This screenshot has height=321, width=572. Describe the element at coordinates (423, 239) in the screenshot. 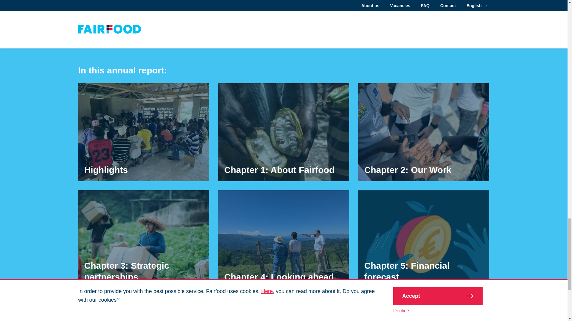

I see `Chapter 5: Financial forecast` at that location.